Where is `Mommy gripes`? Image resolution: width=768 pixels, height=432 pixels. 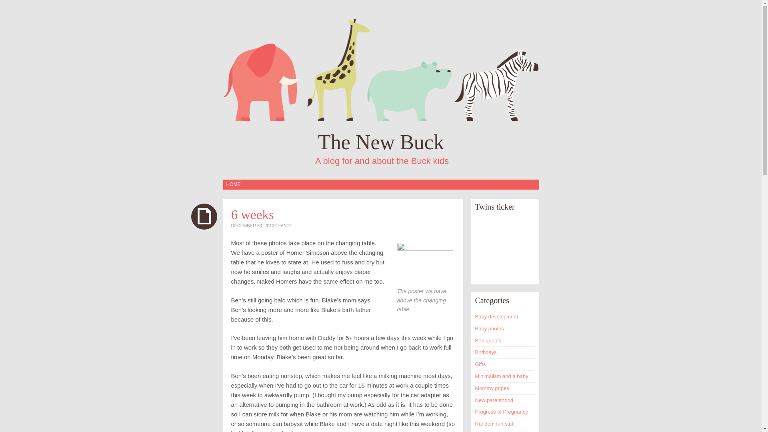
Mommy gripes is located at coordinates (492, 388).